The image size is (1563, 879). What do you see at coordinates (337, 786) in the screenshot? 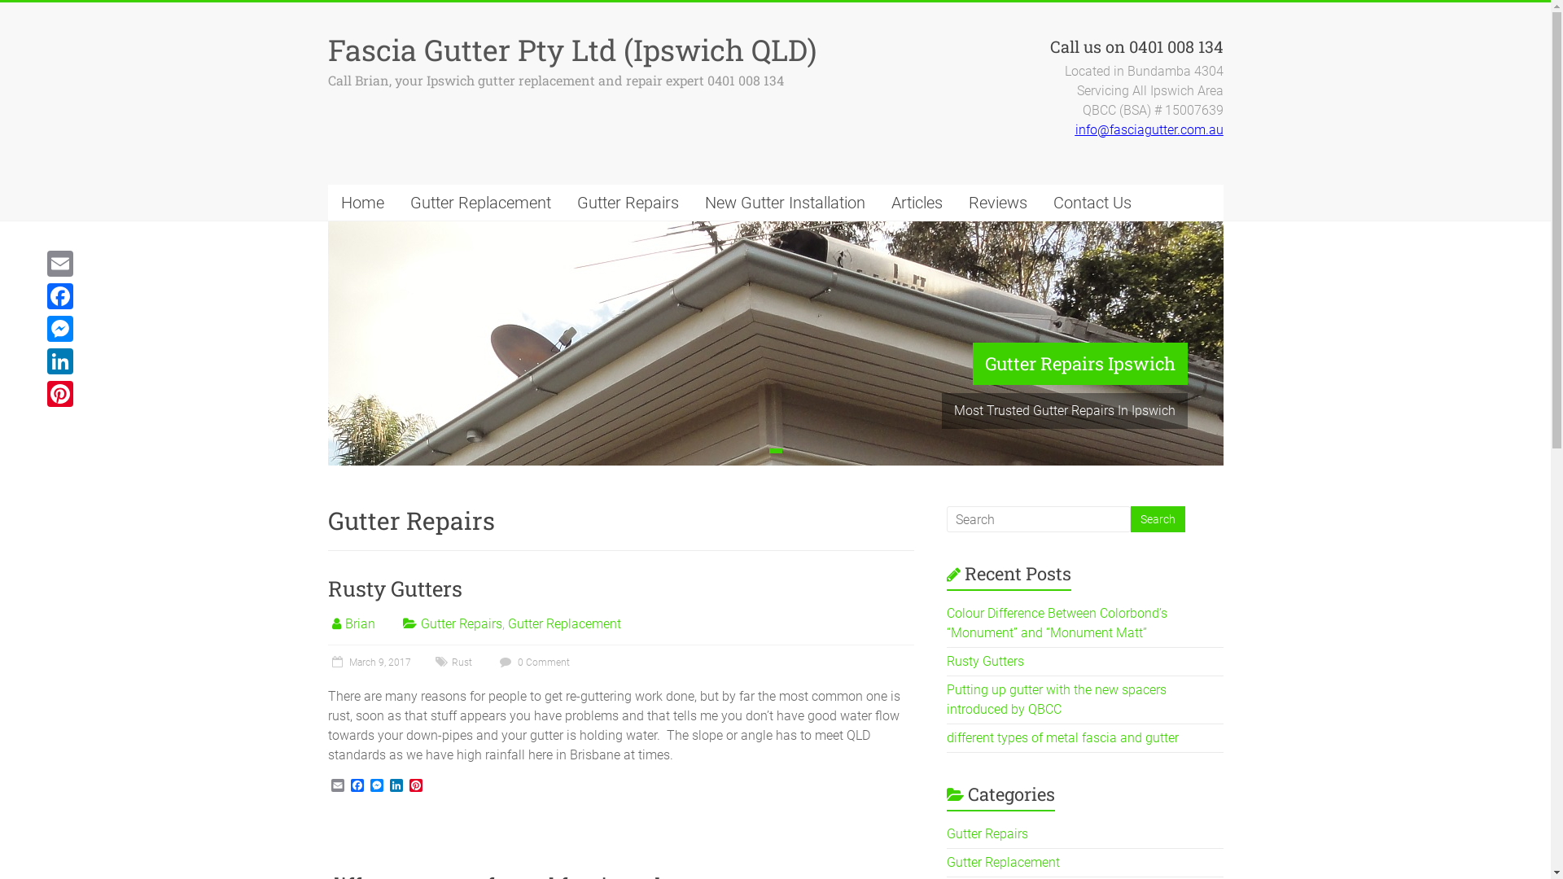
I see `Email` at bounding box center [337, 786].